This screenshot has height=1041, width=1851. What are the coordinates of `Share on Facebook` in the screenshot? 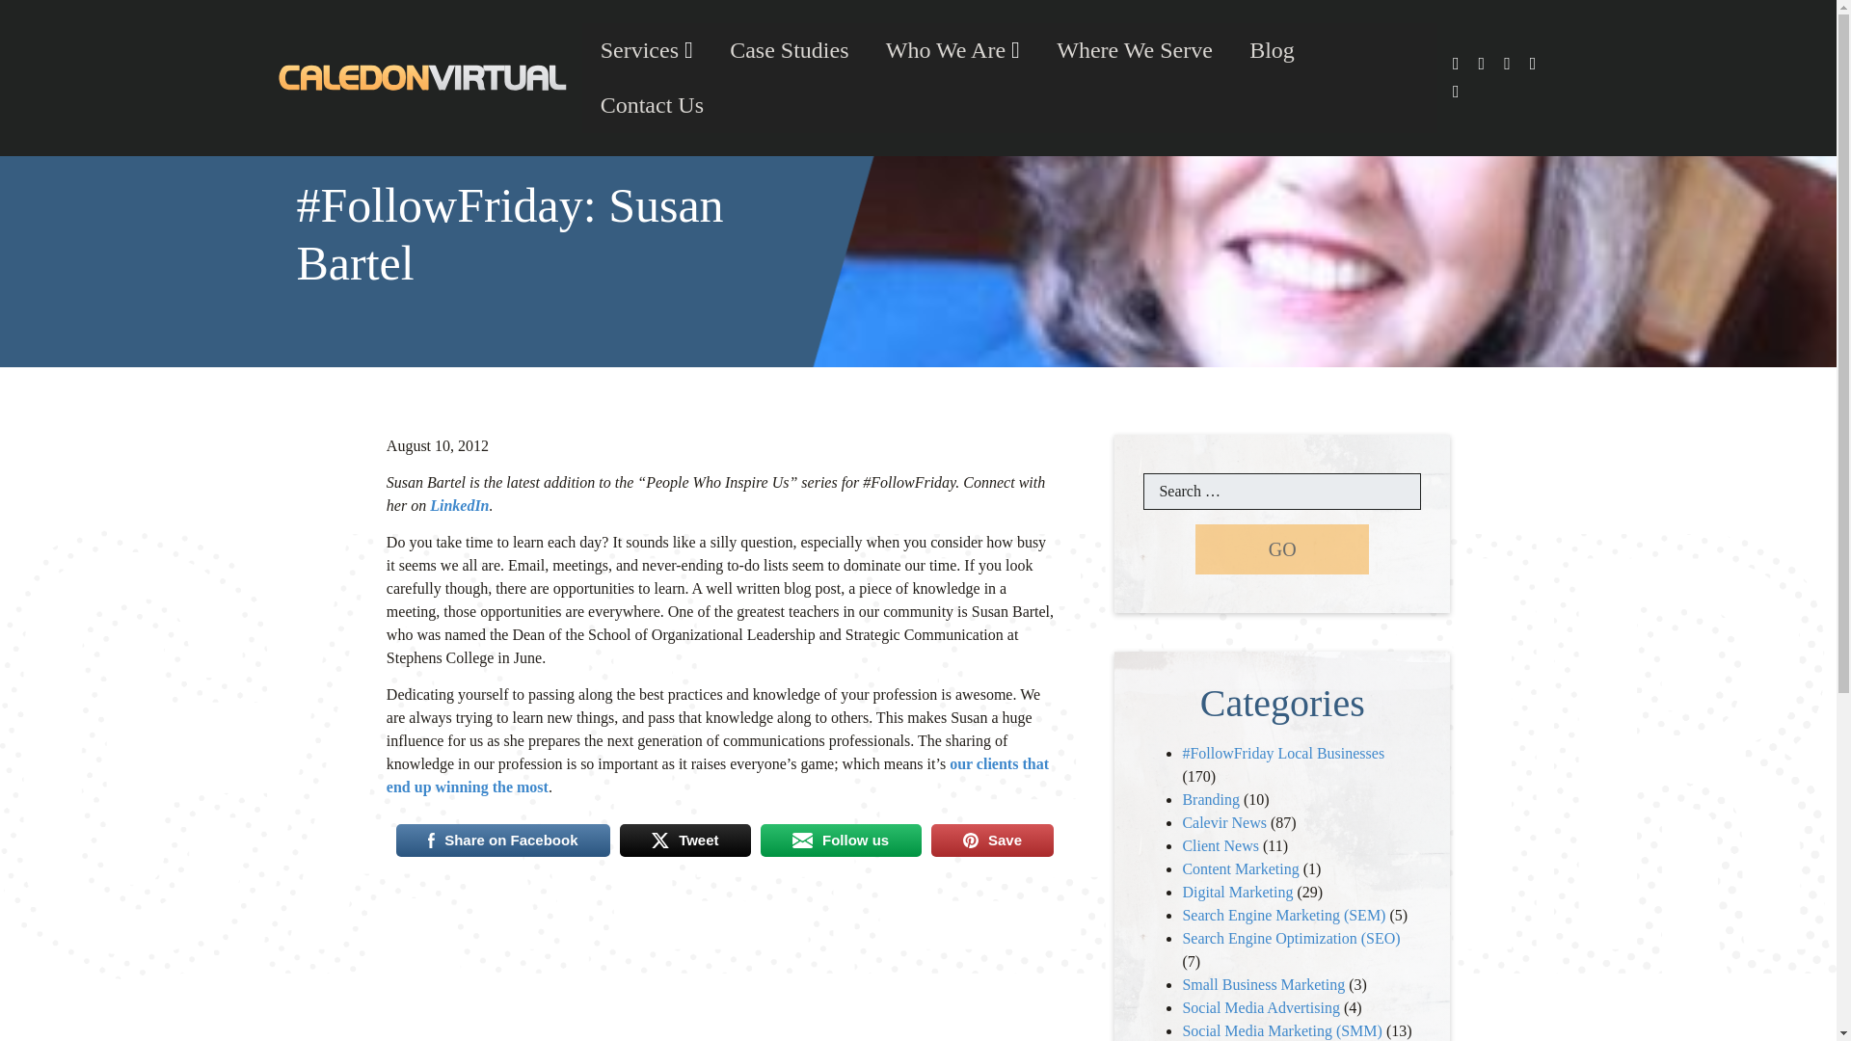 It's located at (503, 841).